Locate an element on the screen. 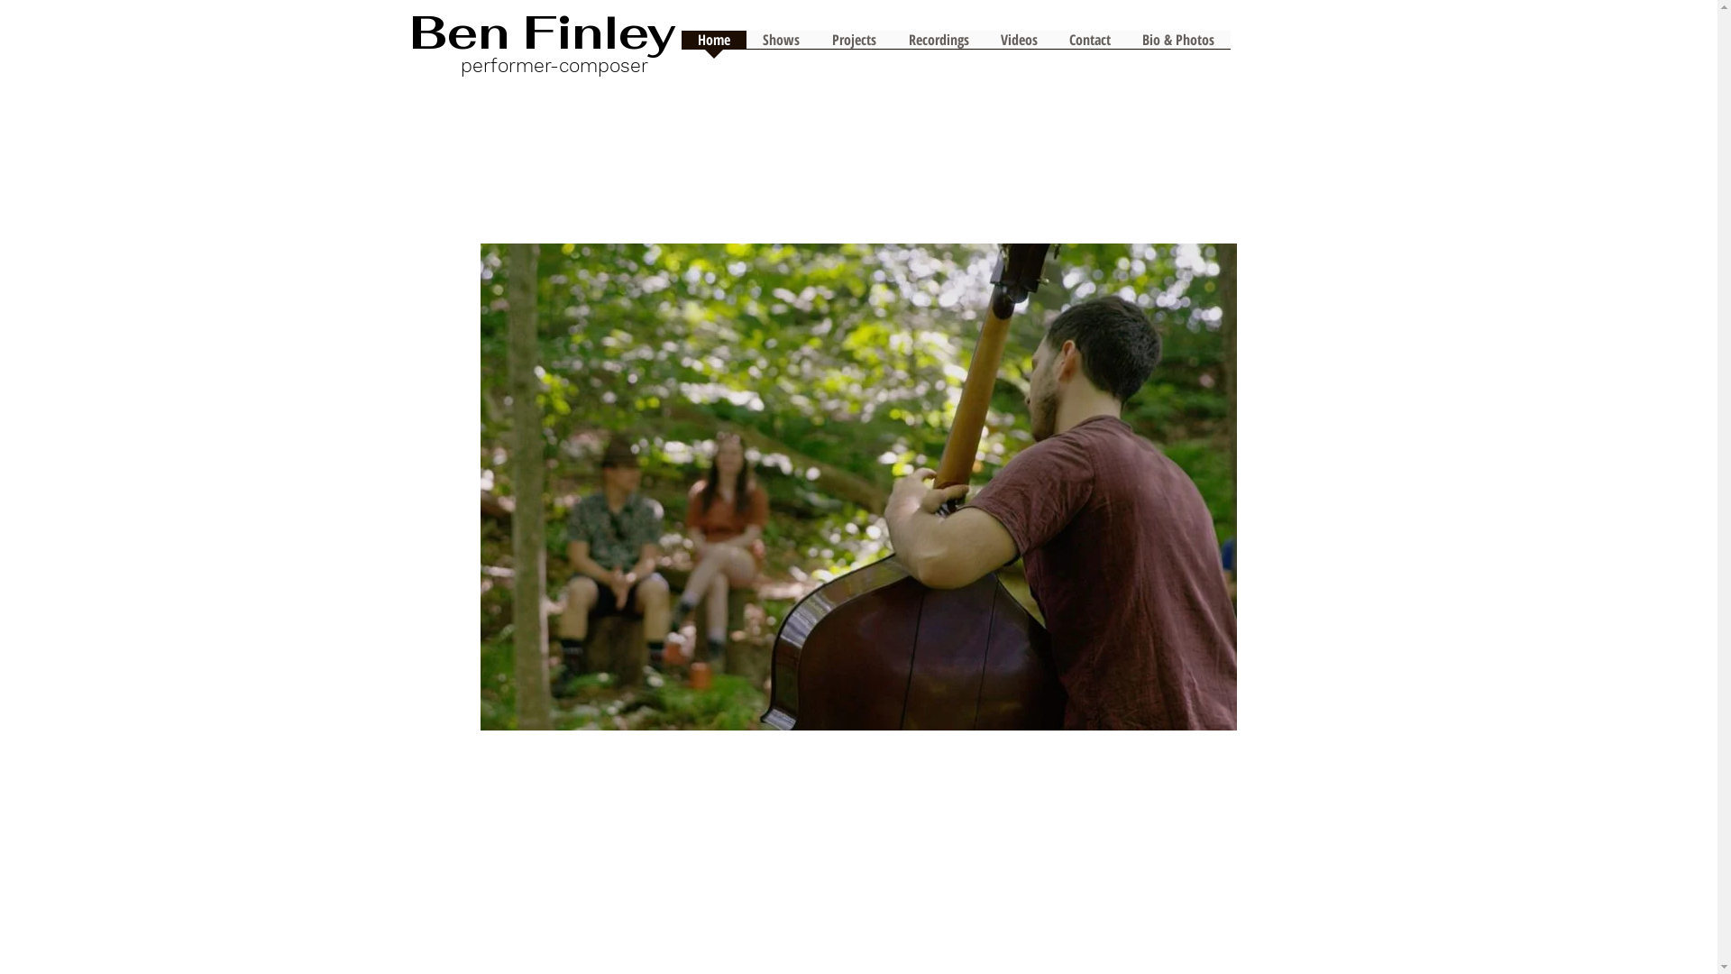 This screenshot has height=974, width=1731. Ben Finley is located at coordinates (543, 32).